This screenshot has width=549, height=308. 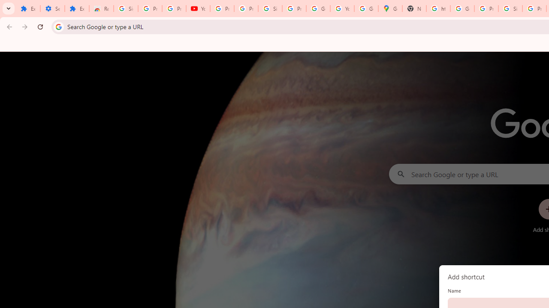 What do you see at coordinates (77, 9) in the screenshot?
I see `Extensions` at bounding box center [77, 9].